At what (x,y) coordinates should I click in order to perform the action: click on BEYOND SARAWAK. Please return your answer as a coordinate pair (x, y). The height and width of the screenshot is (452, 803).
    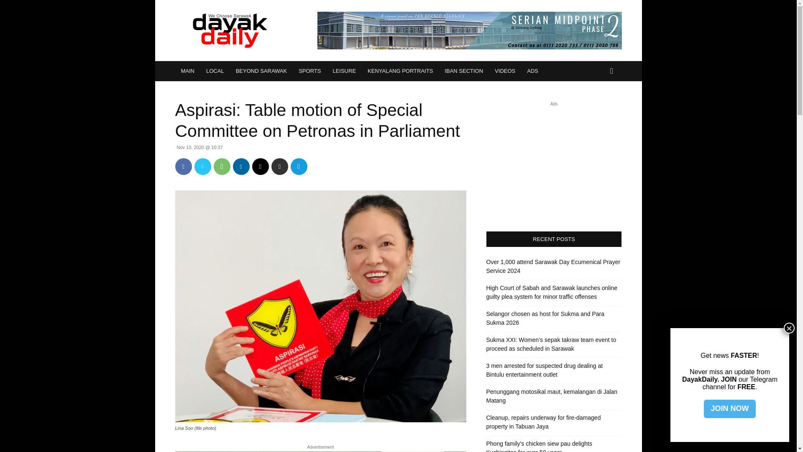
    Looking at the image, I should click on (261, 71).